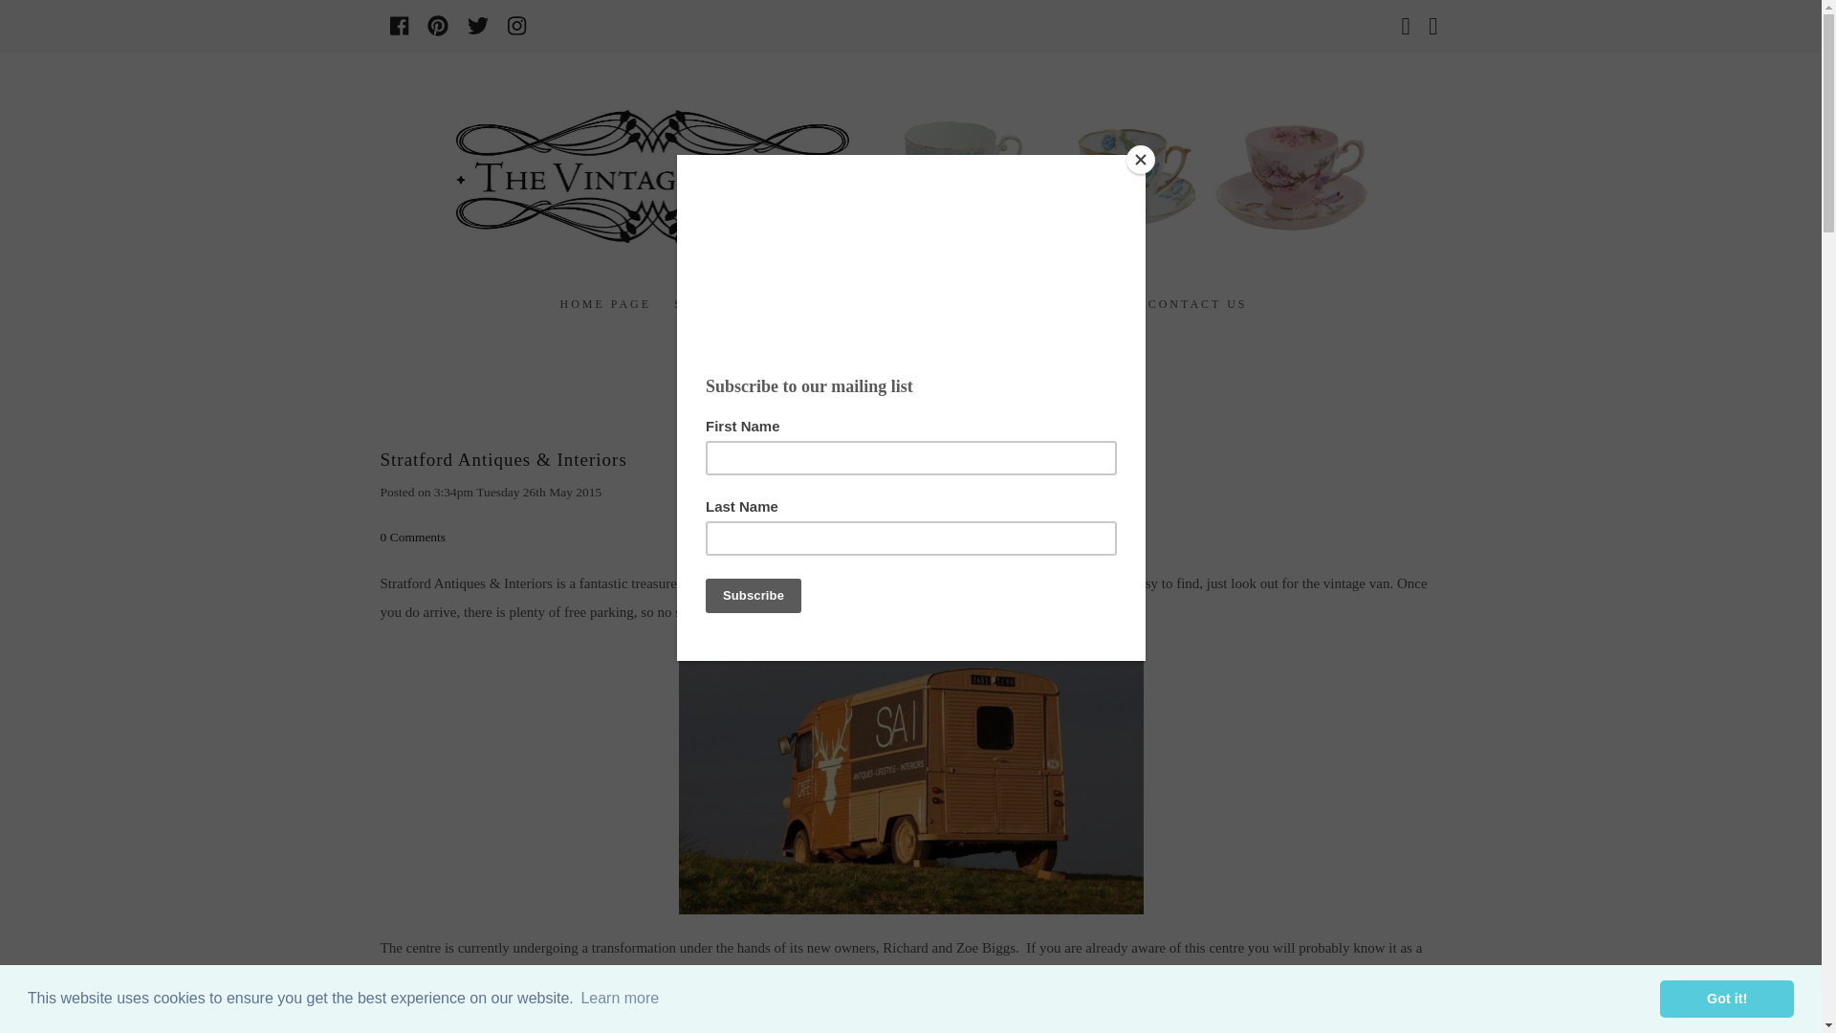  Describe the element at coordinates (799, 304) in the screenshot. I see `GUESTBOOK` at that location.